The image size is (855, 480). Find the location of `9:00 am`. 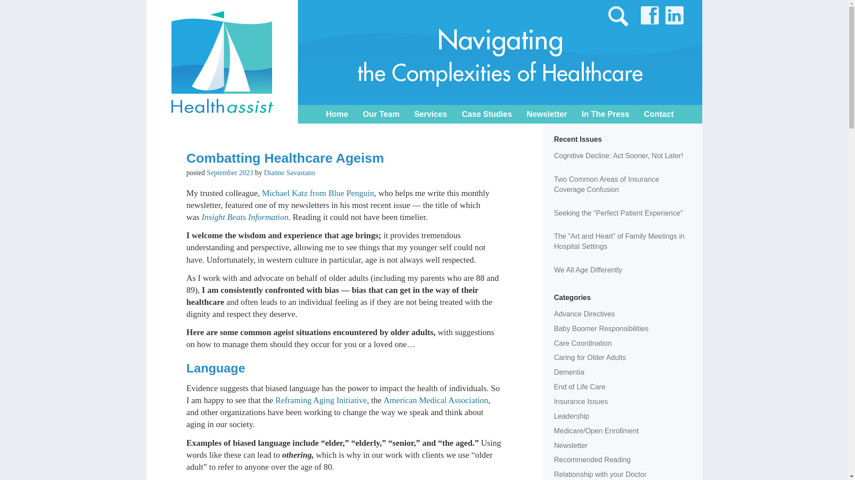

9:00 am is located at coordinates (230, 172).